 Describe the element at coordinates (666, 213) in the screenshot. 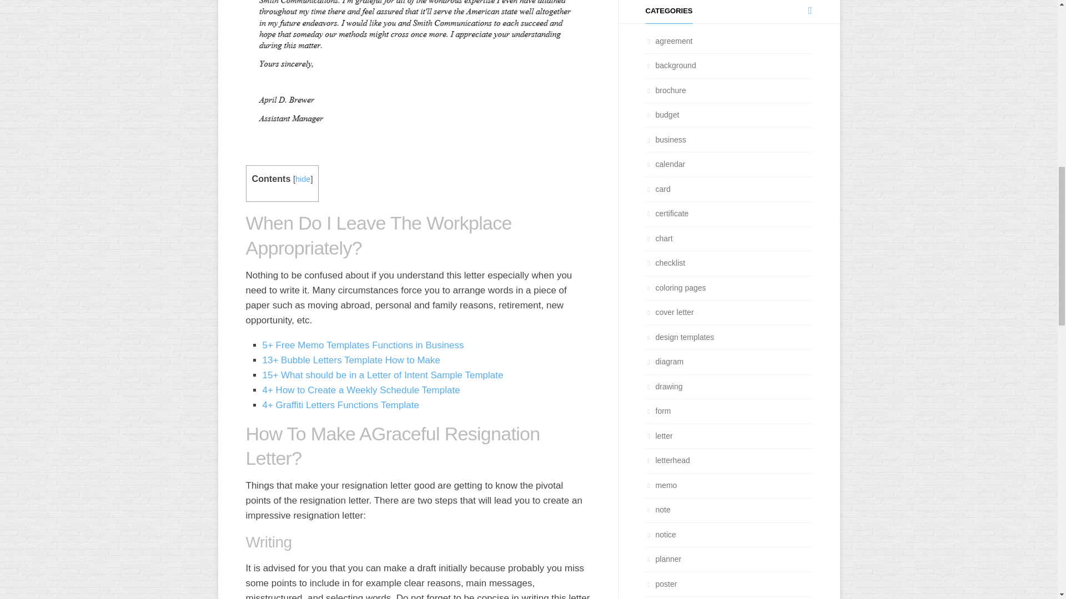

I see `certificate` at that location.